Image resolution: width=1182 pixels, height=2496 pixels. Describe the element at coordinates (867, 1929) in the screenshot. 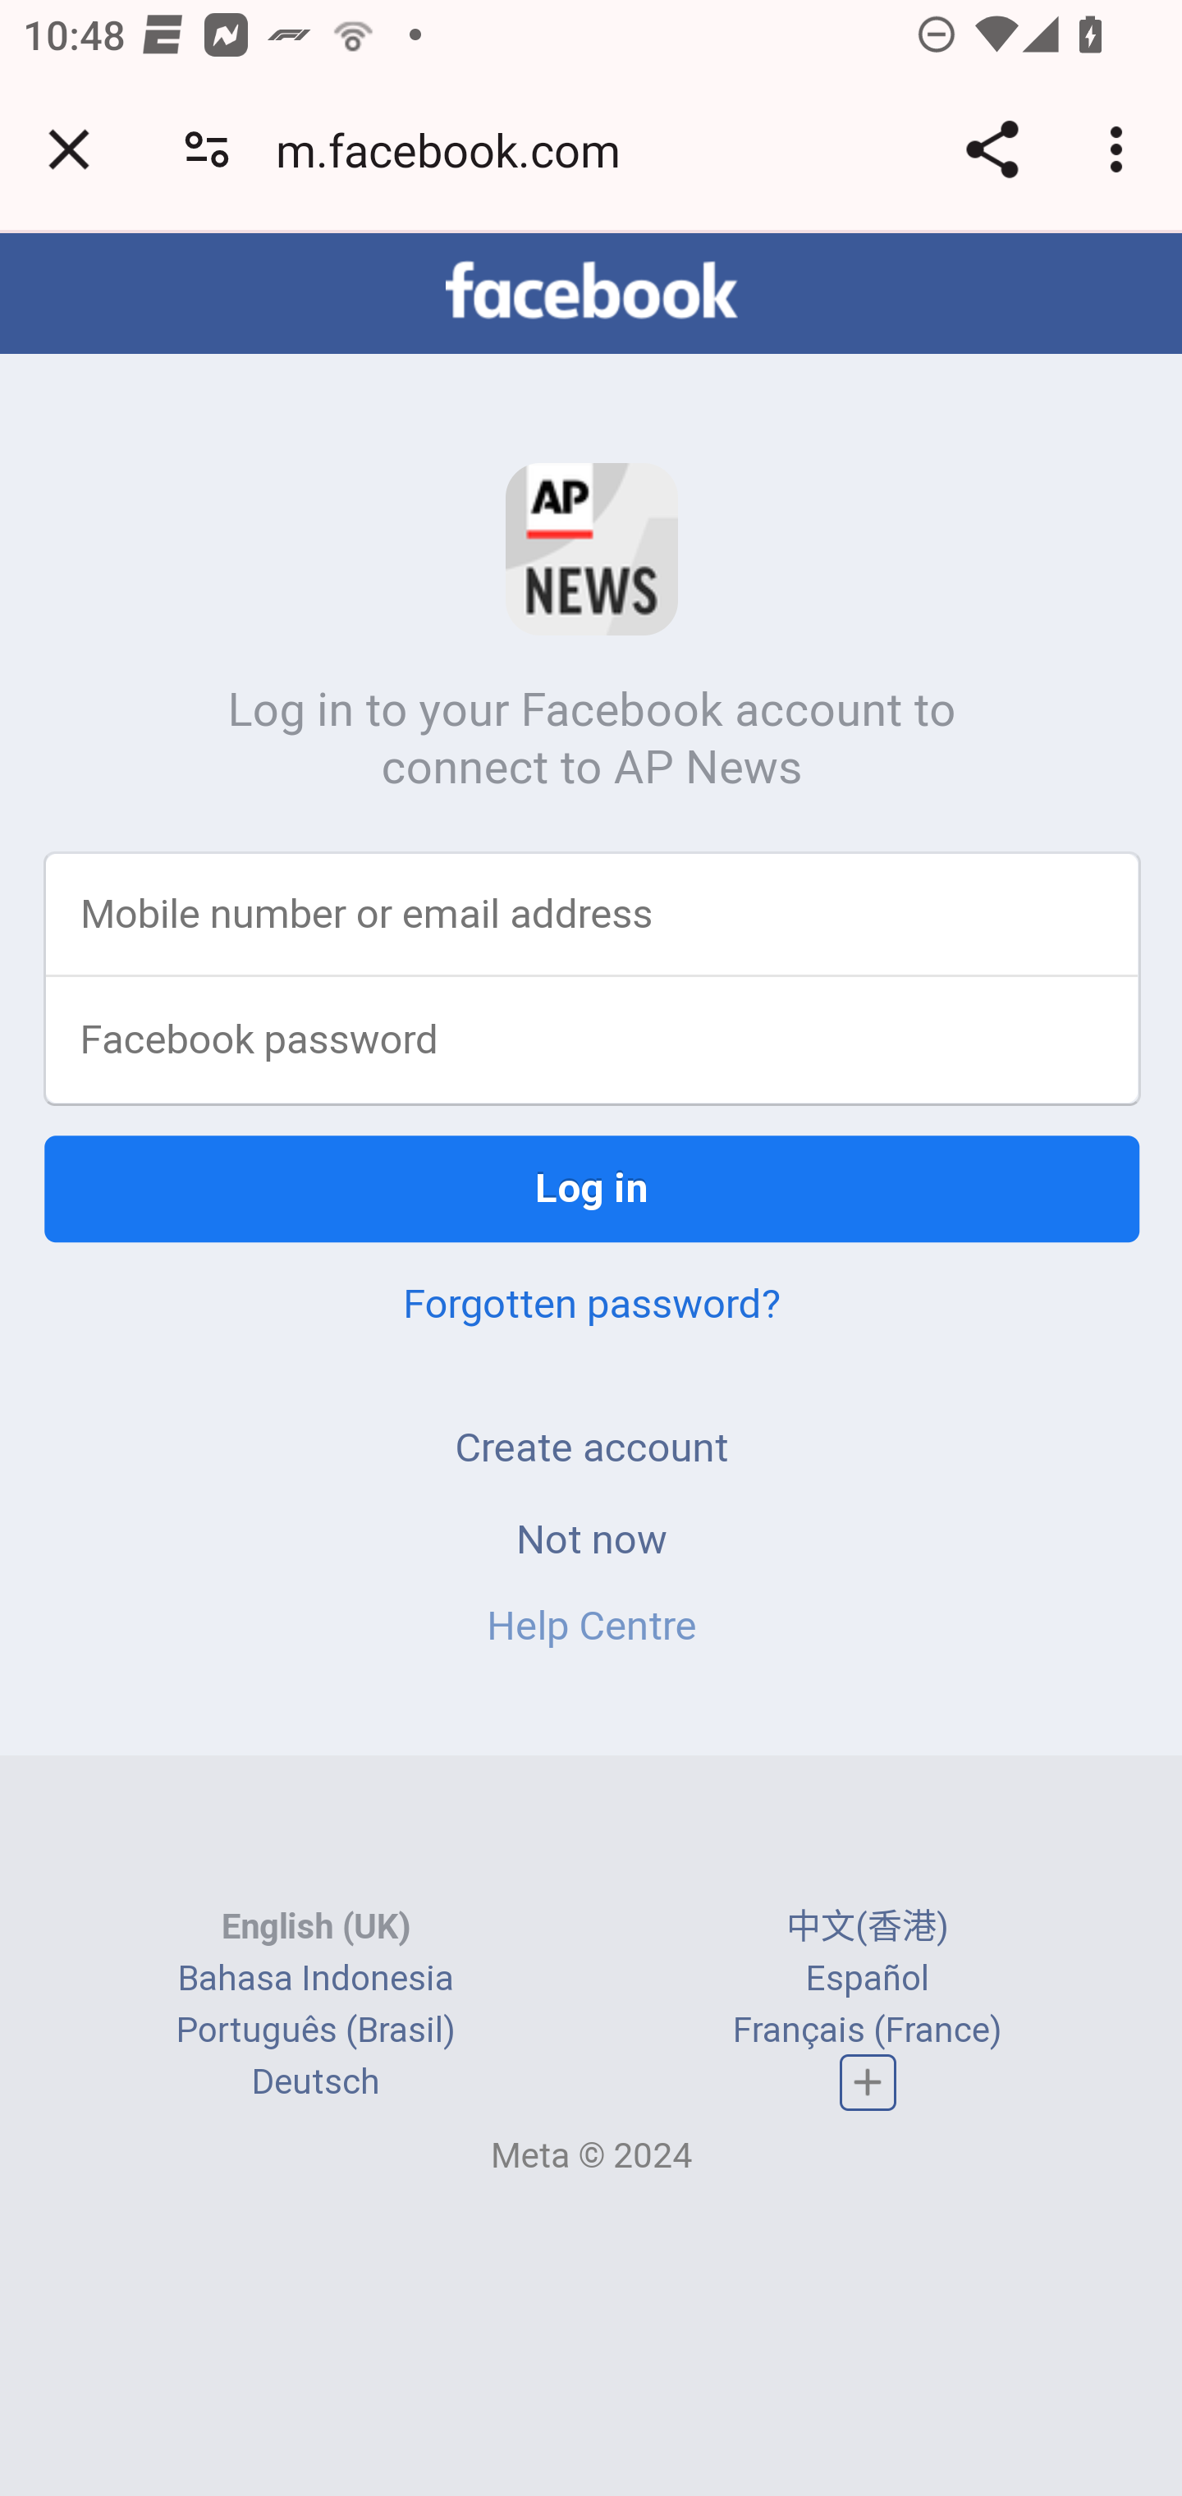

I see `中文(香港)` at that location.